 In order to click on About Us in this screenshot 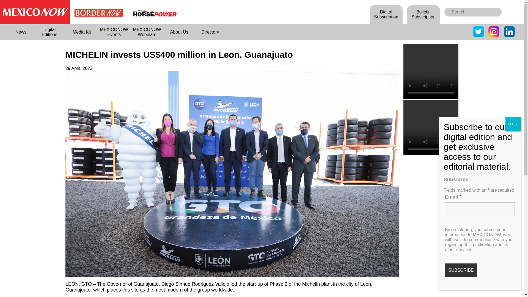, I will do `click(179, 32)`.